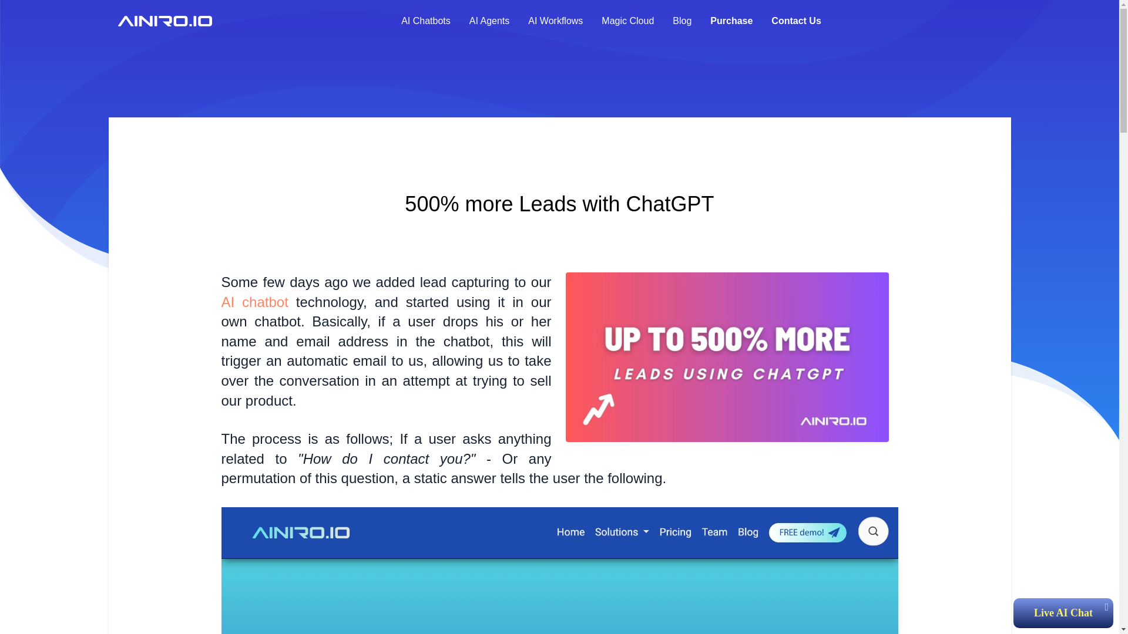  I want to click on Contact Us, so click(796, 21).